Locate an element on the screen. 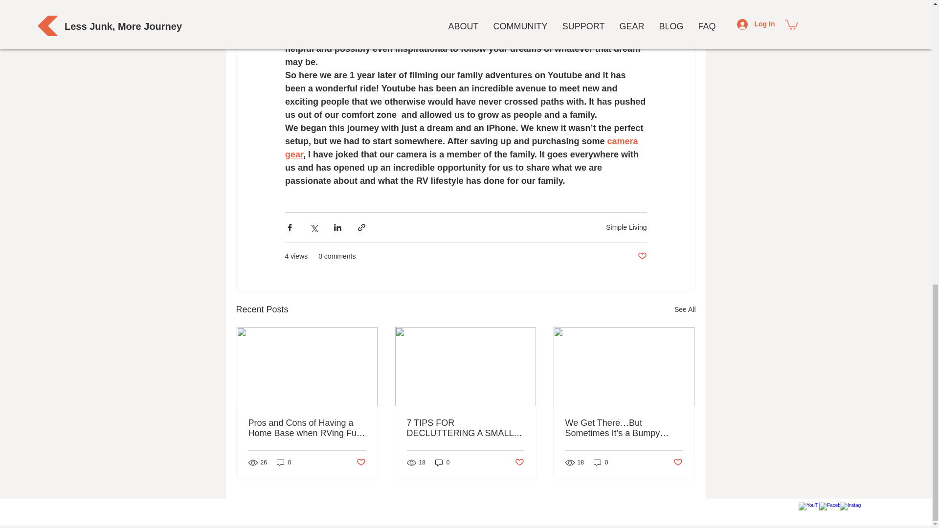 The image size is (939, 528). Post not marked as liked is located at coordinates (642, 256).